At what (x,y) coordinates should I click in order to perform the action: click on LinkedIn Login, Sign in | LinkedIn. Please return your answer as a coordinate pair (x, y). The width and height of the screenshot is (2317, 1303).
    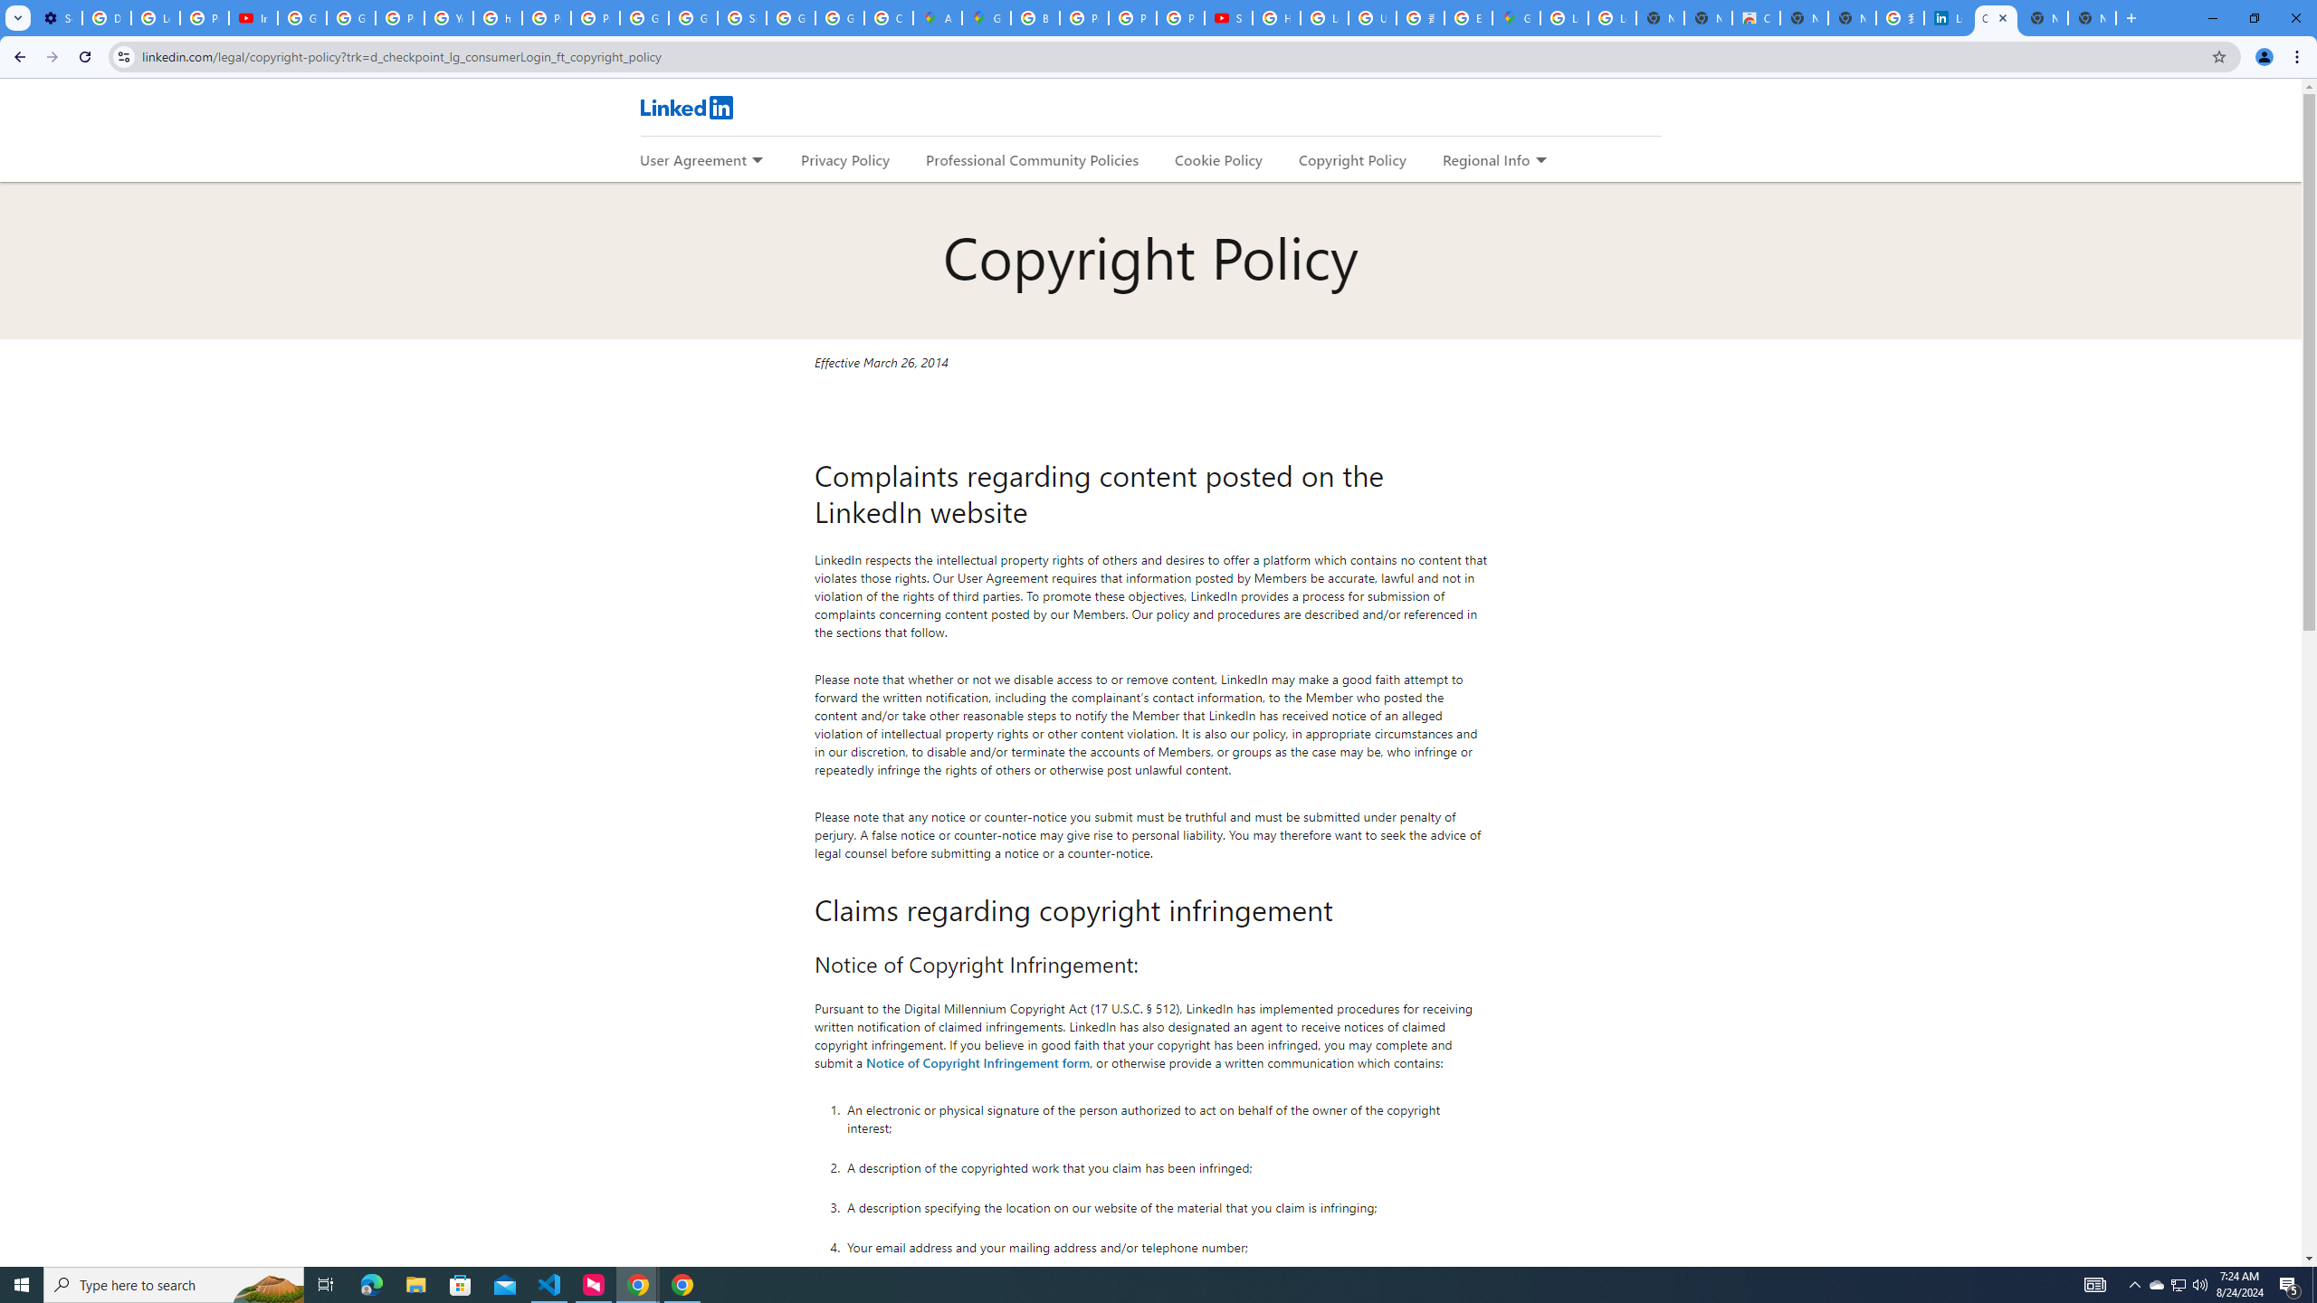
    Looking at the image, I should click on (1948, 18).